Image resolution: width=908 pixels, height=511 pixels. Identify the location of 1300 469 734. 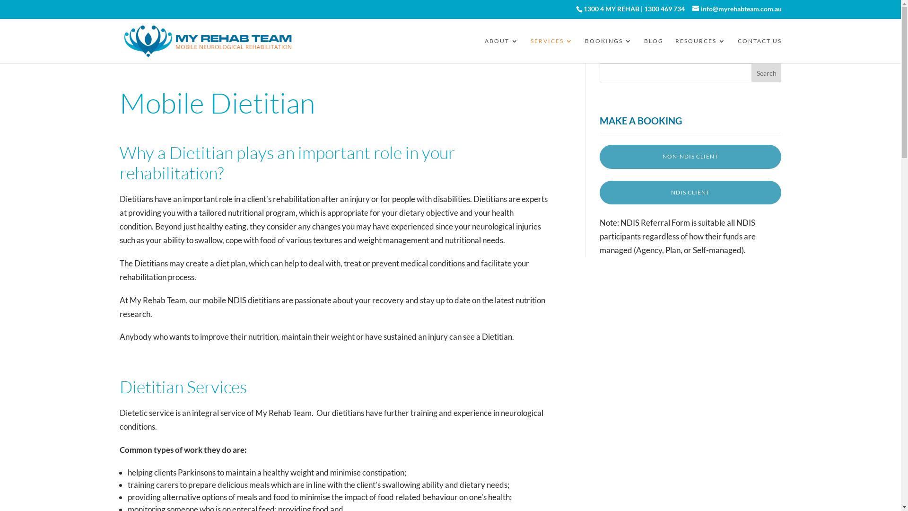
(664, 9).